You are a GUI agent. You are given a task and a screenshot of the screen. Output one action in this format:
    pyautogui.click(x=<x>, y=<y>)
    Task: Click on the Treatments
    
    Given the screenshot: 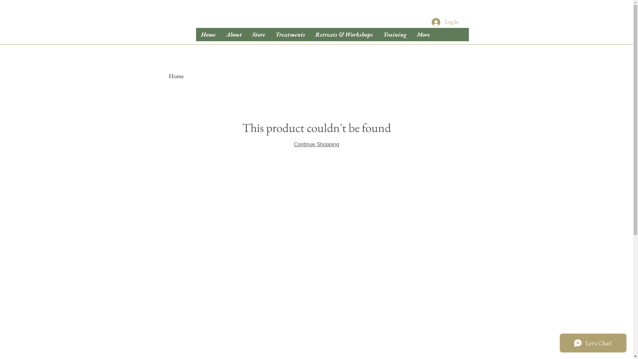 What is the action you would take?
    pyautogui.click(x=290, y=35)
    